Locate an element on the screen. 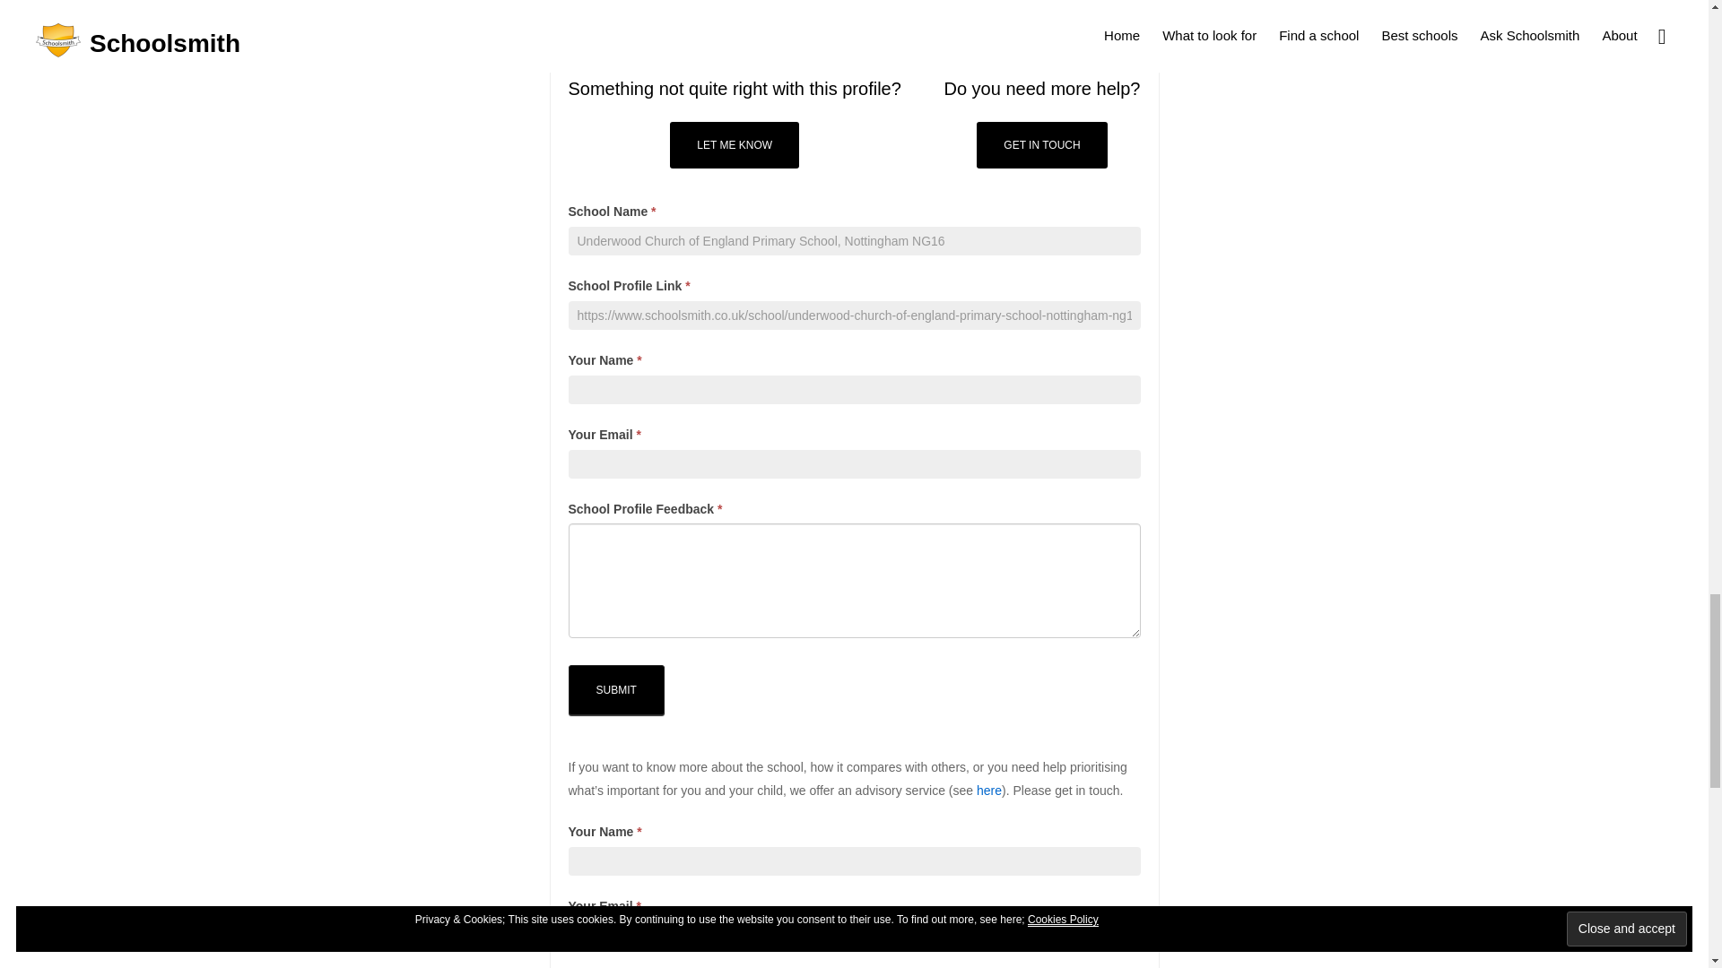  here is located at coordinates (988, 790).